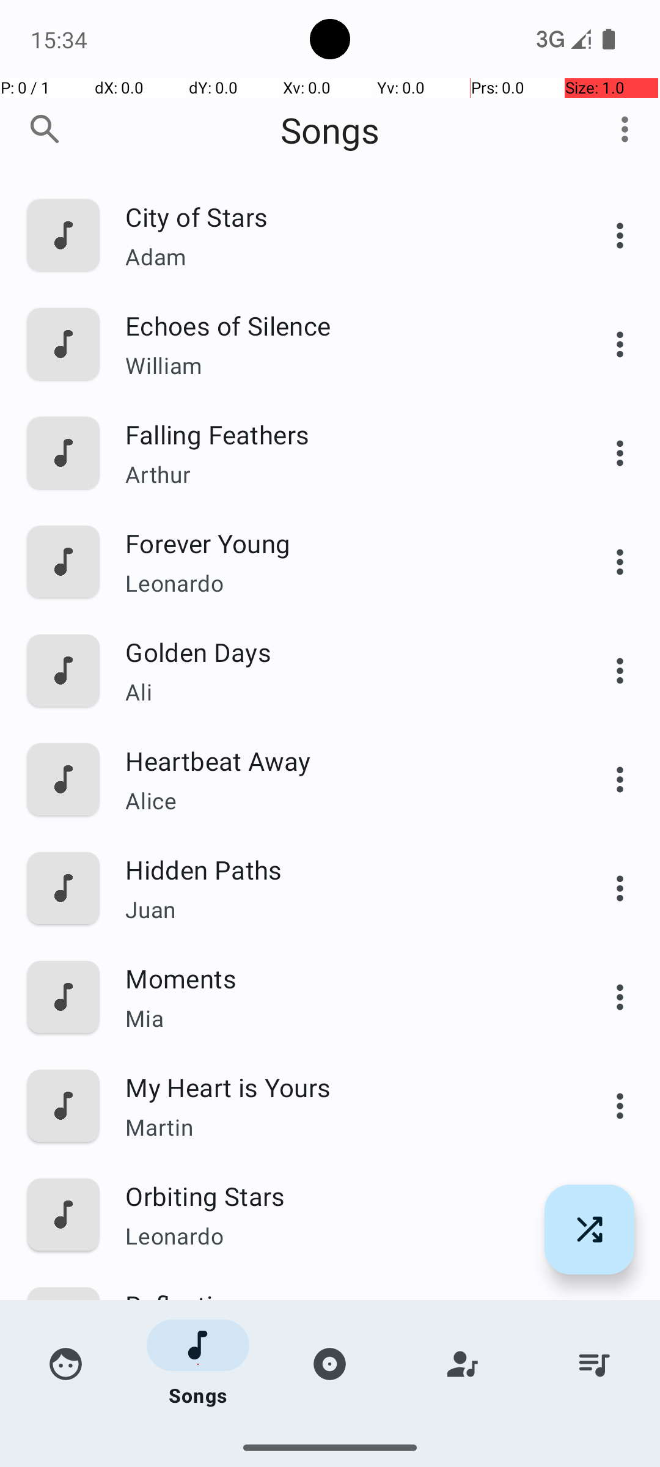 This screenshot has height=1467, width=660. Describe the element at coordinates (340, 366) in the screenshot. I see `William` at that location.